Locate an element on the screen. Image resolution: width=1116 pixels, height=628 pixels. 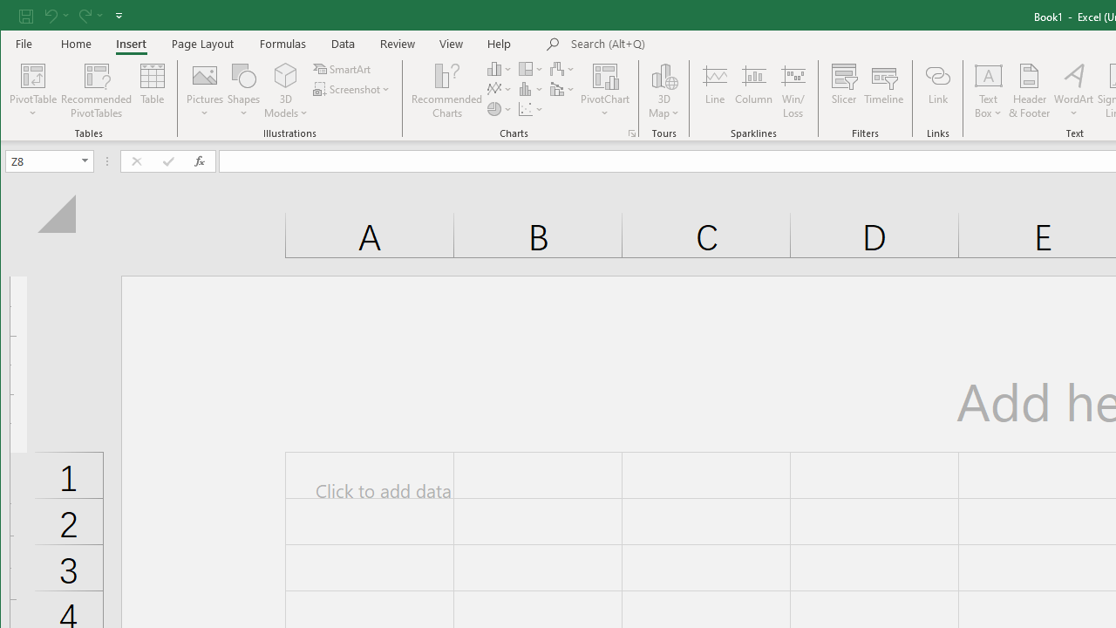
Draw Horizontal Text Box is located at coordinates (989, 75).